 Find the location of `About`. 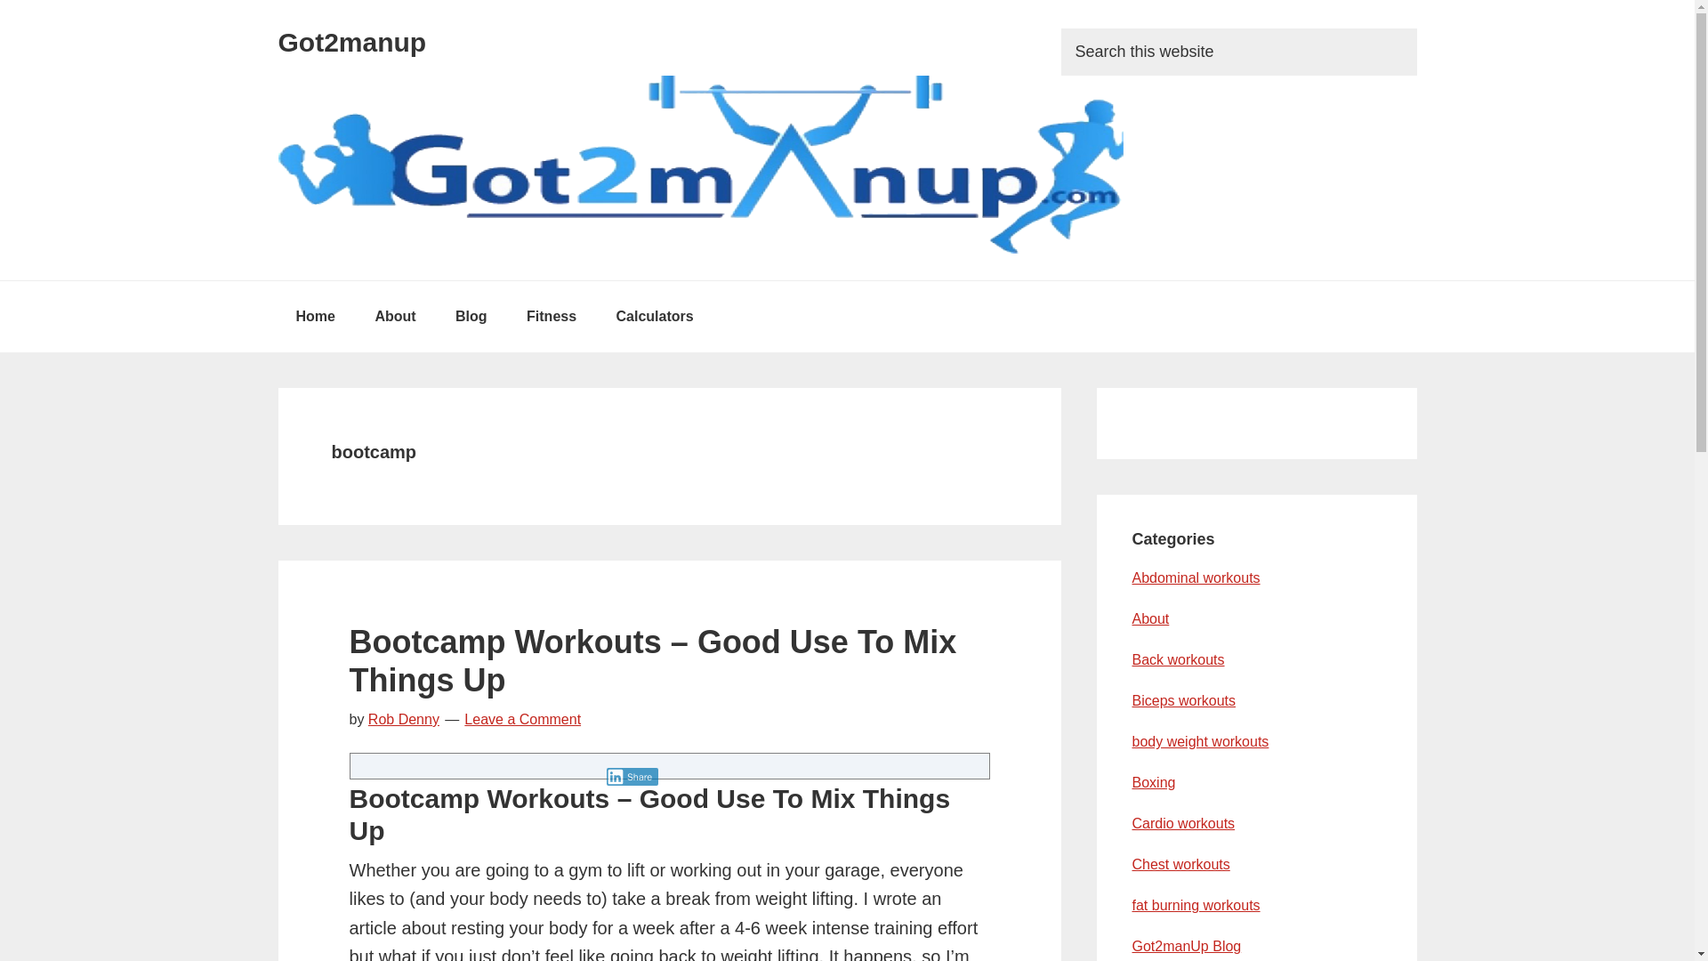

About is located at coordinates (395, 317).